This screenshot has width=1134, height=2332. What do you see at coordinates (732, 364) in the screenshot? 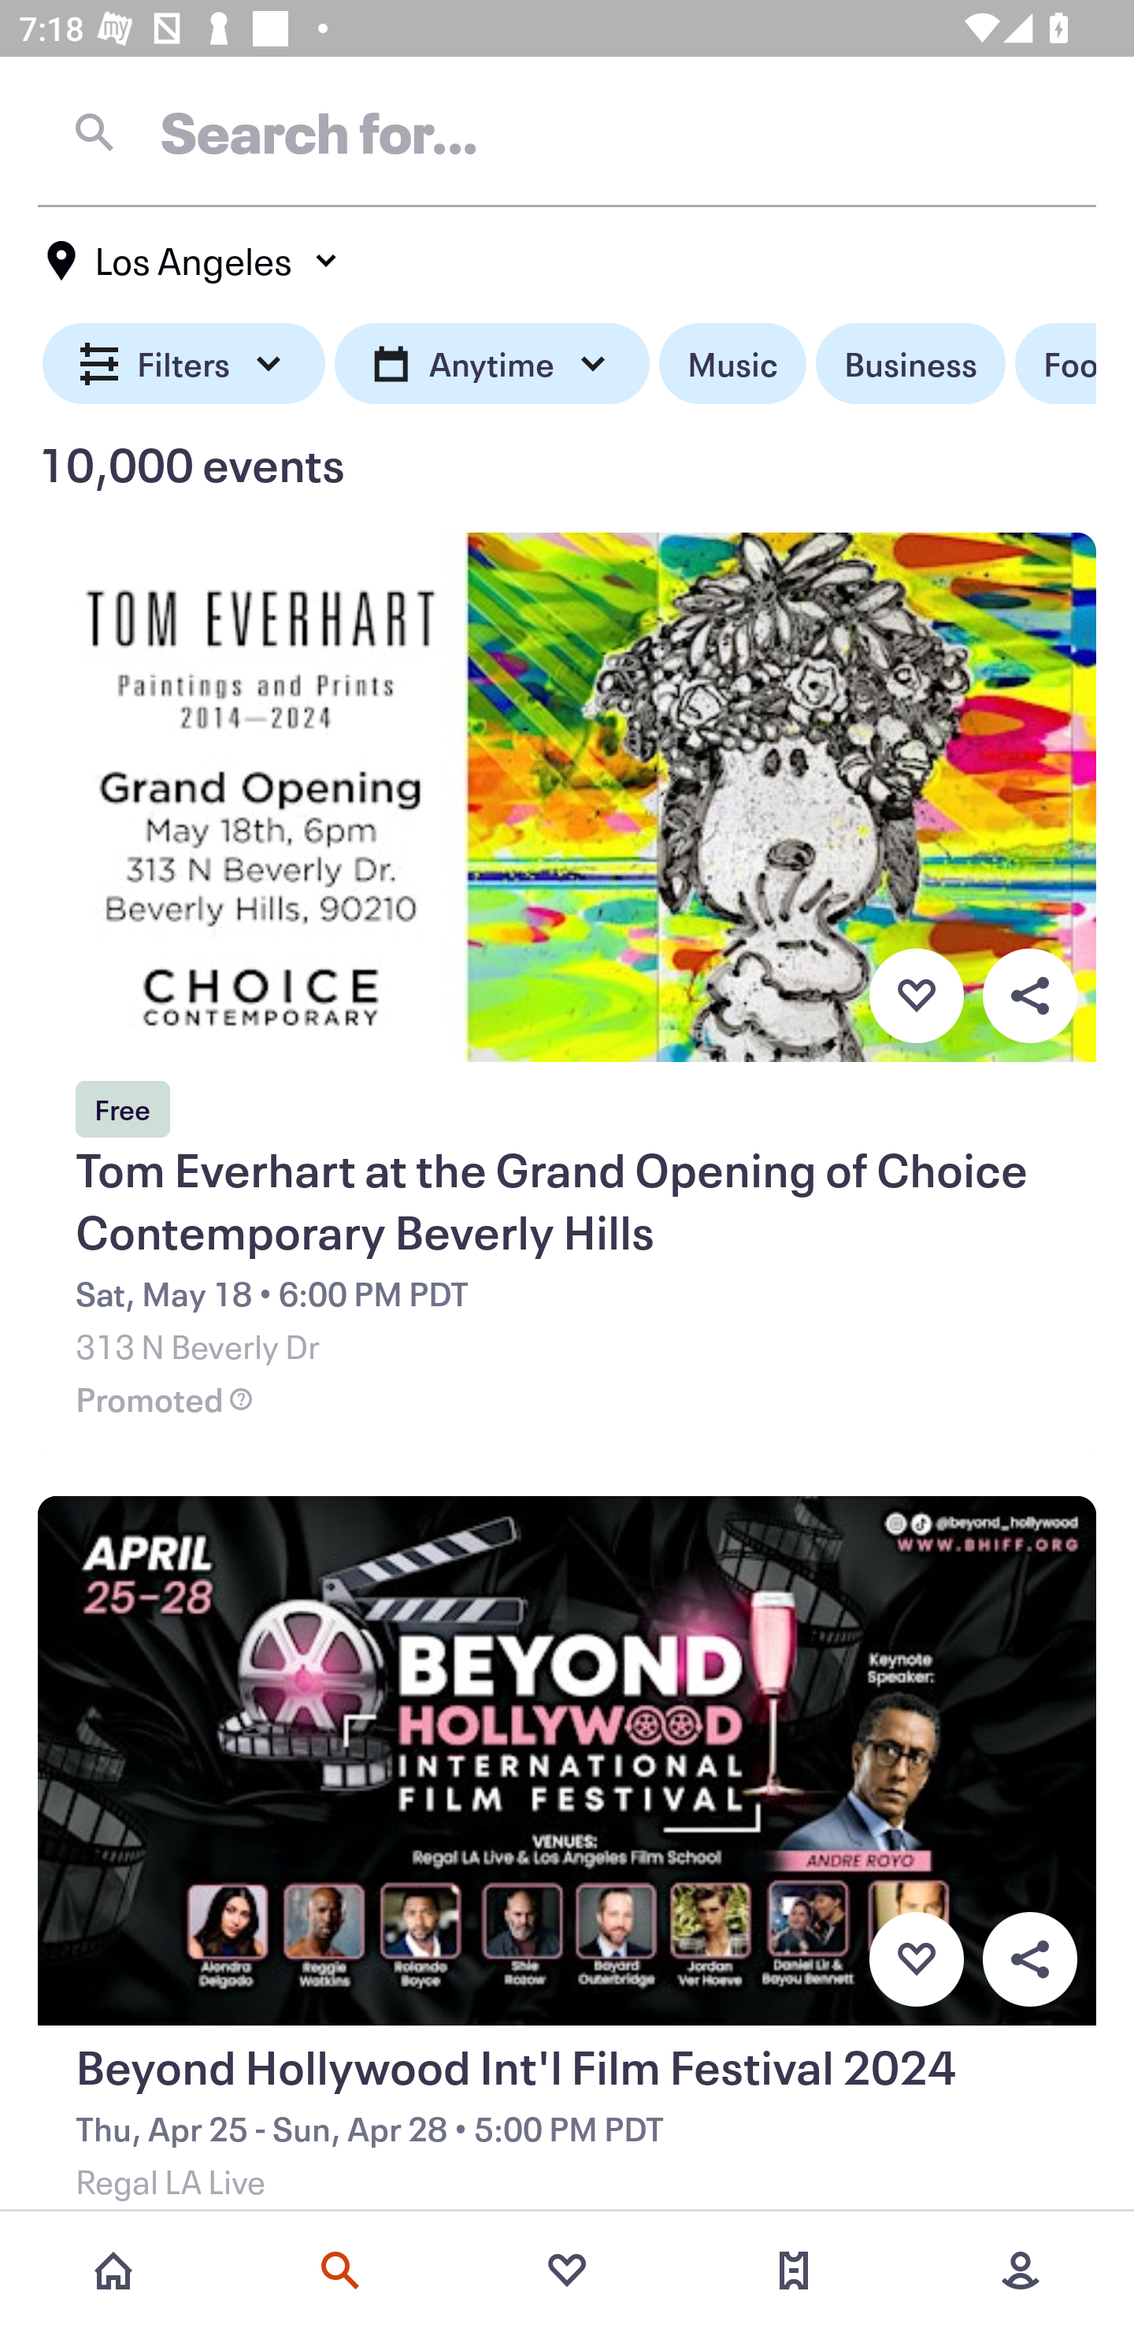
I see `Music` at bounding box center [732, 364].